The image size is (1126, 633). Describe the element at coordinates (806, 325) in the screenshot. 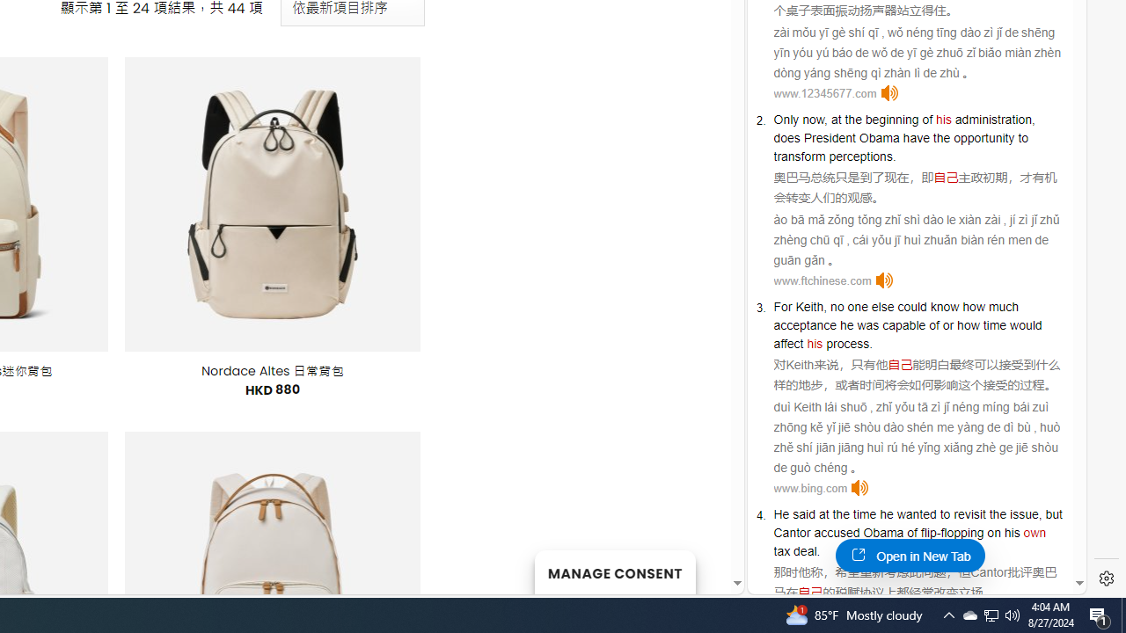

I see `acceptance` at that location.